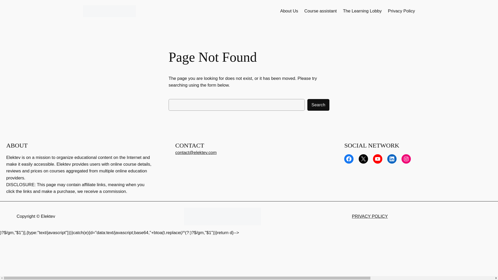  Describe the element at coordinates (401, 11) in the screenshot. I see `Privacy Policy` at that location.